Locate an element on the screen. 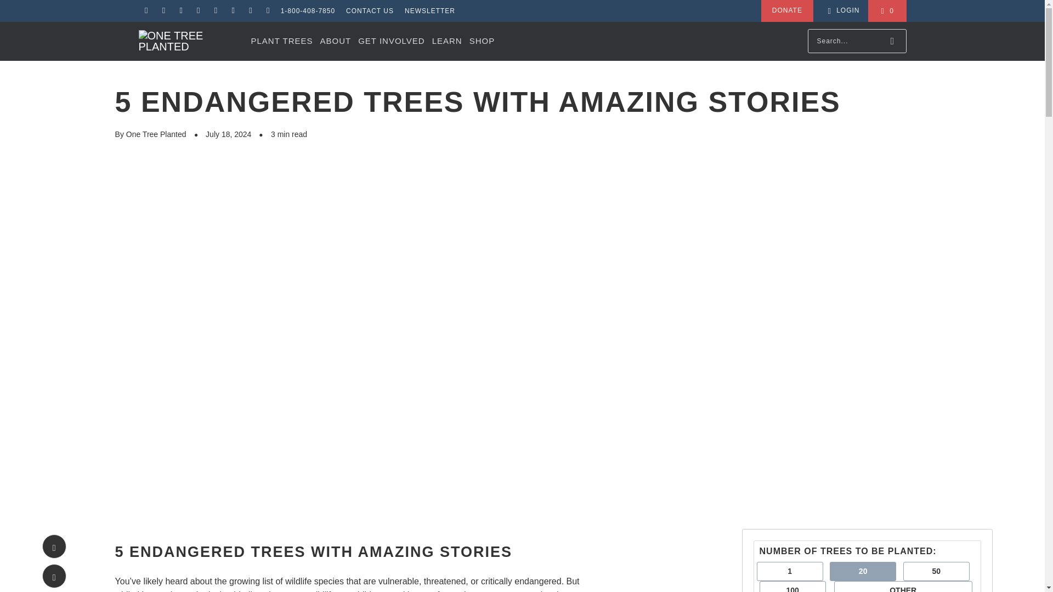  One Tree Planted on Twitter is located at coordinates (250, 11).